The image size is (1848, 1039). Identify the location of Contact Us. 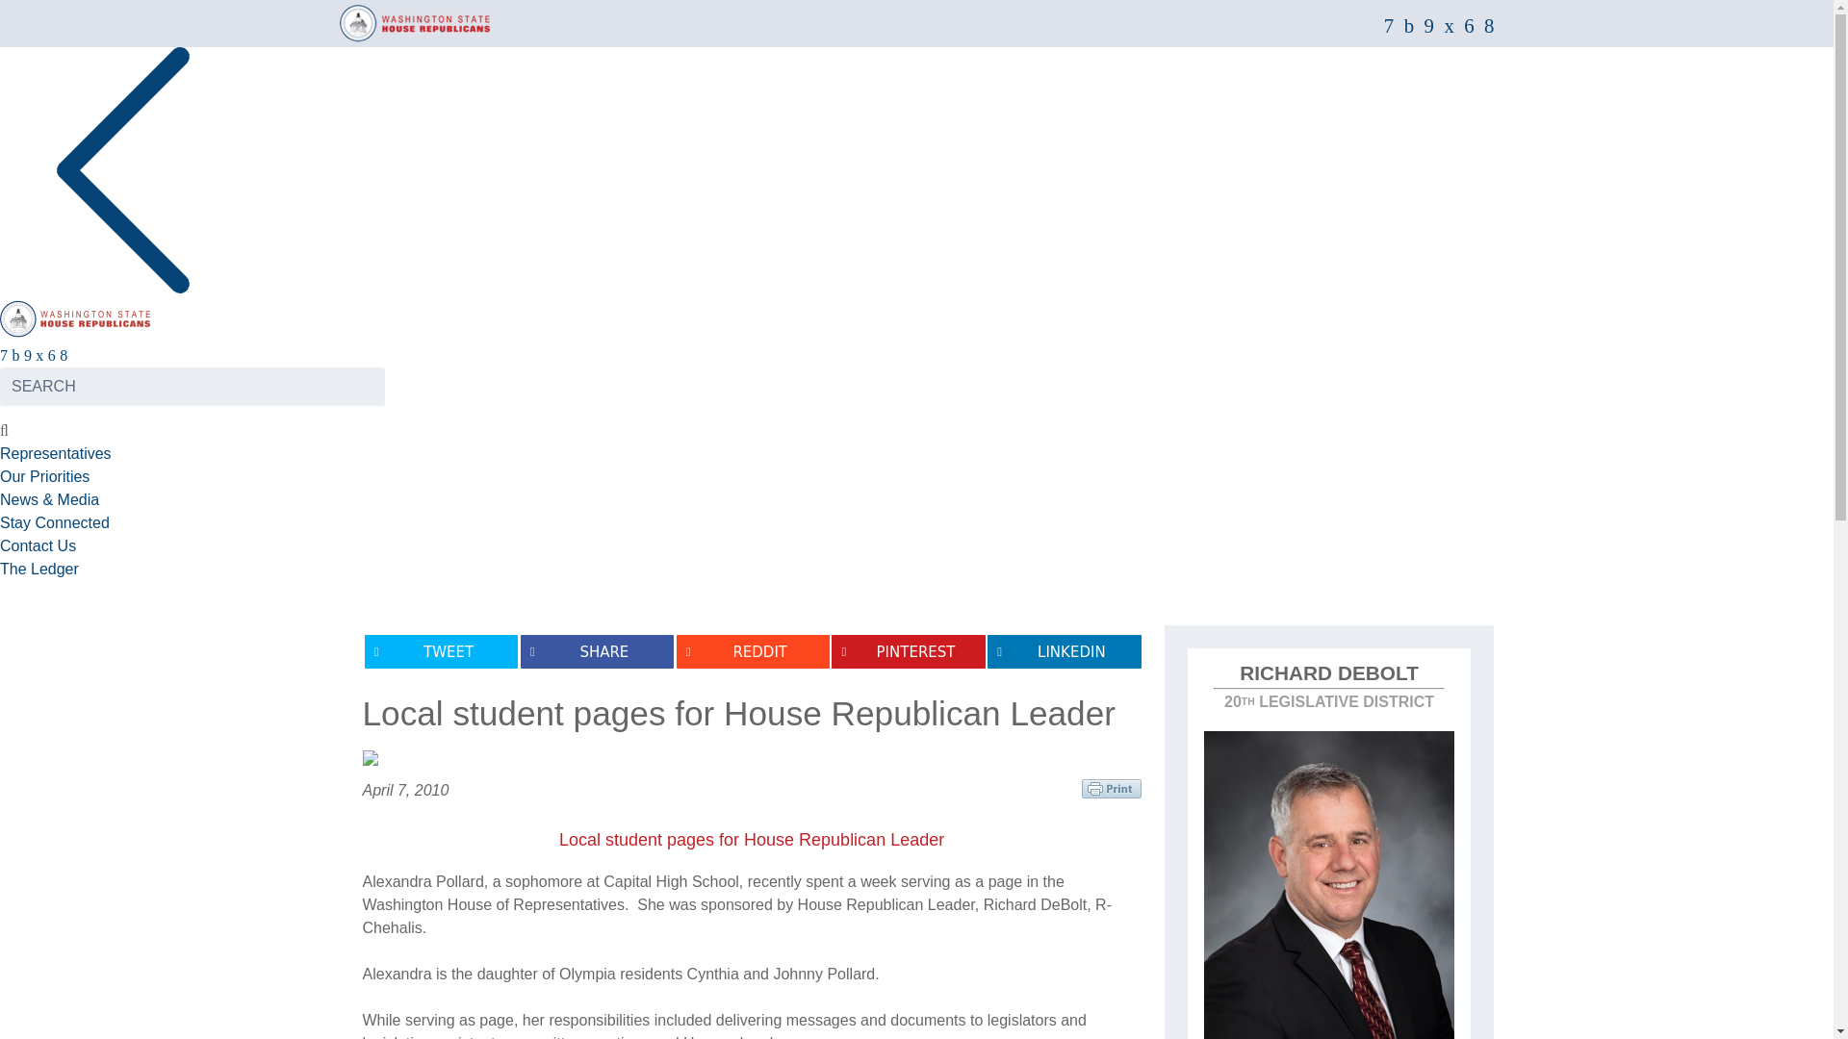
(38, 545).